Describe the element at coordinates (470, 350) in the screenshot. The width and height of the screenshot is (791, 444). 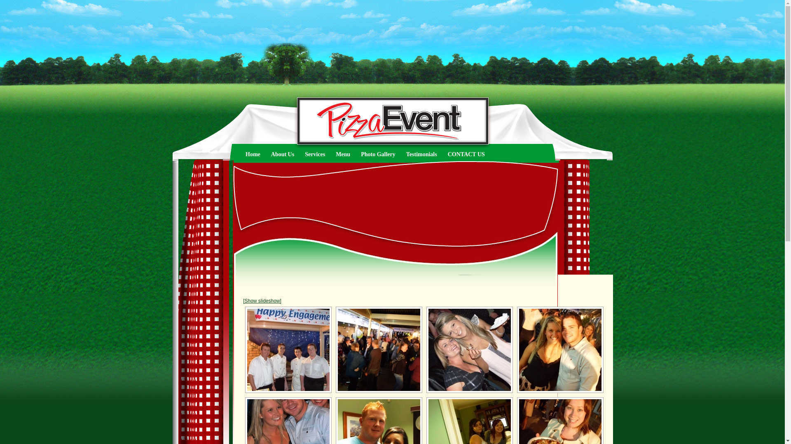
I see `Pizza Event Party Central` at that location.